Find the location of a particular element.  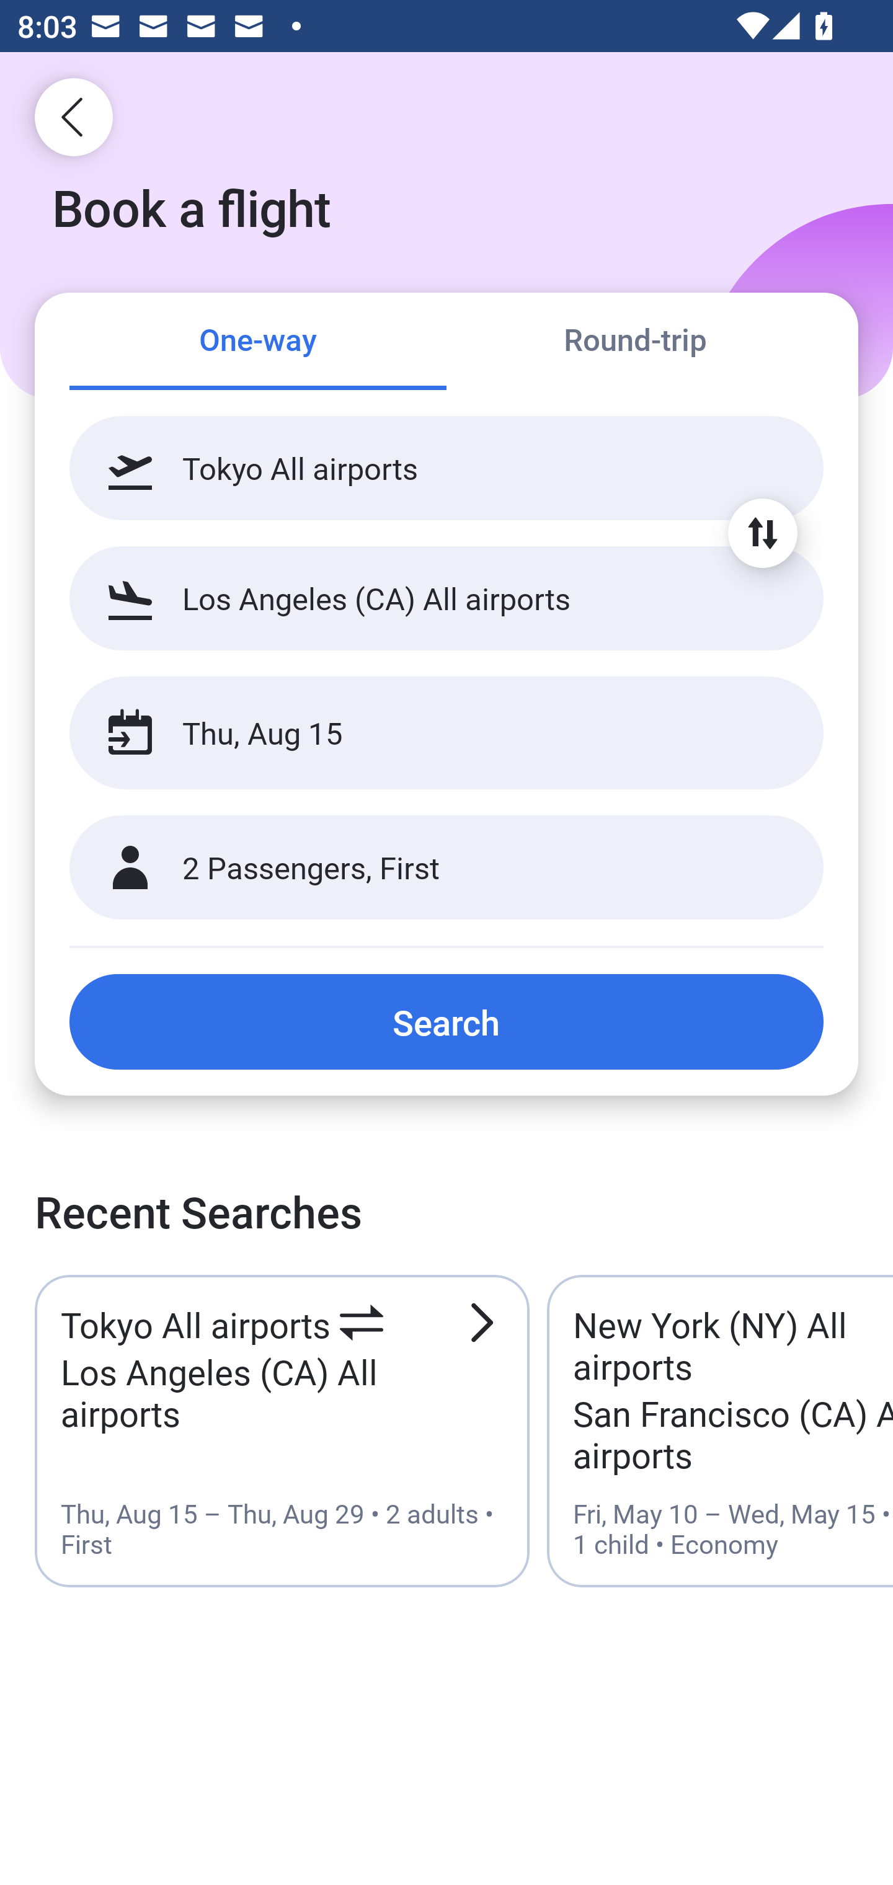

Los Angeles (CA) All airports is located at coordinates (446, 598).